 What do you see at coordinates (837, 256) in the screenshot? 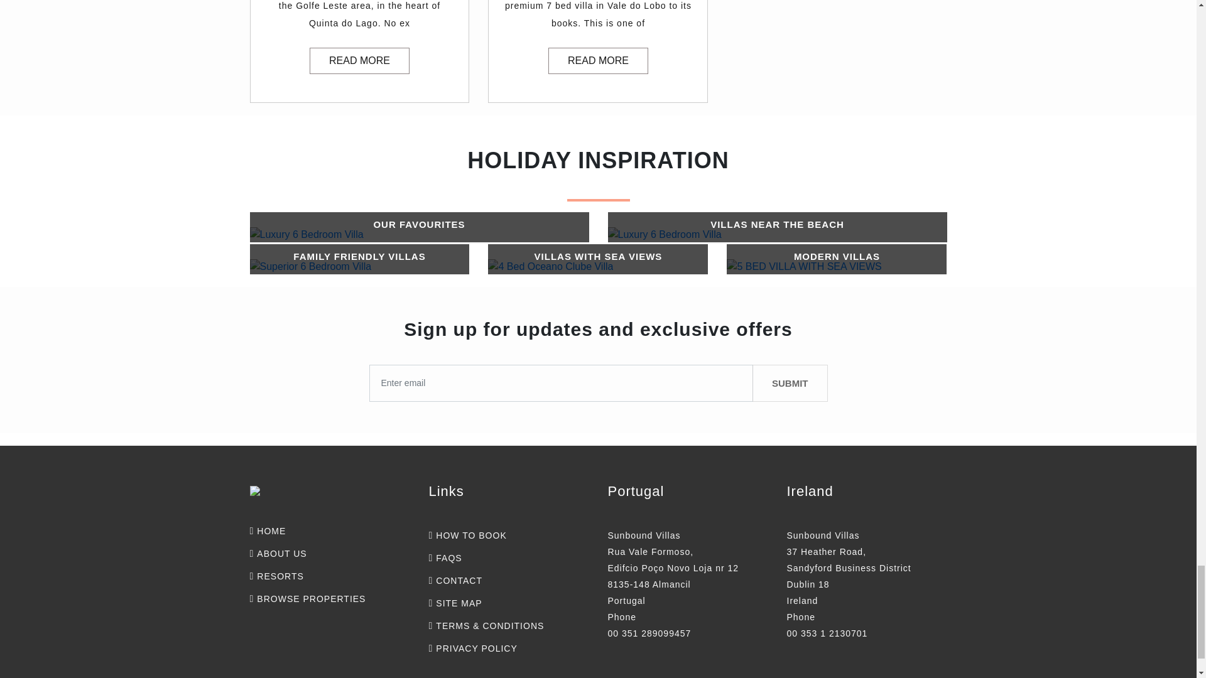
I see `5 BED VILLA WITH SEA VIEWS` at bounding box center [837, 256].